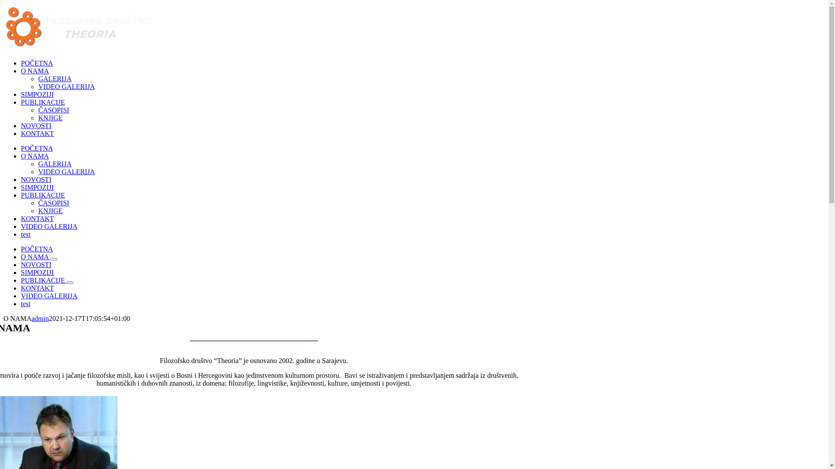 This screenshot has width=835, height=469. I want to click on VIDEO GALERIJA, so click(49, 296).